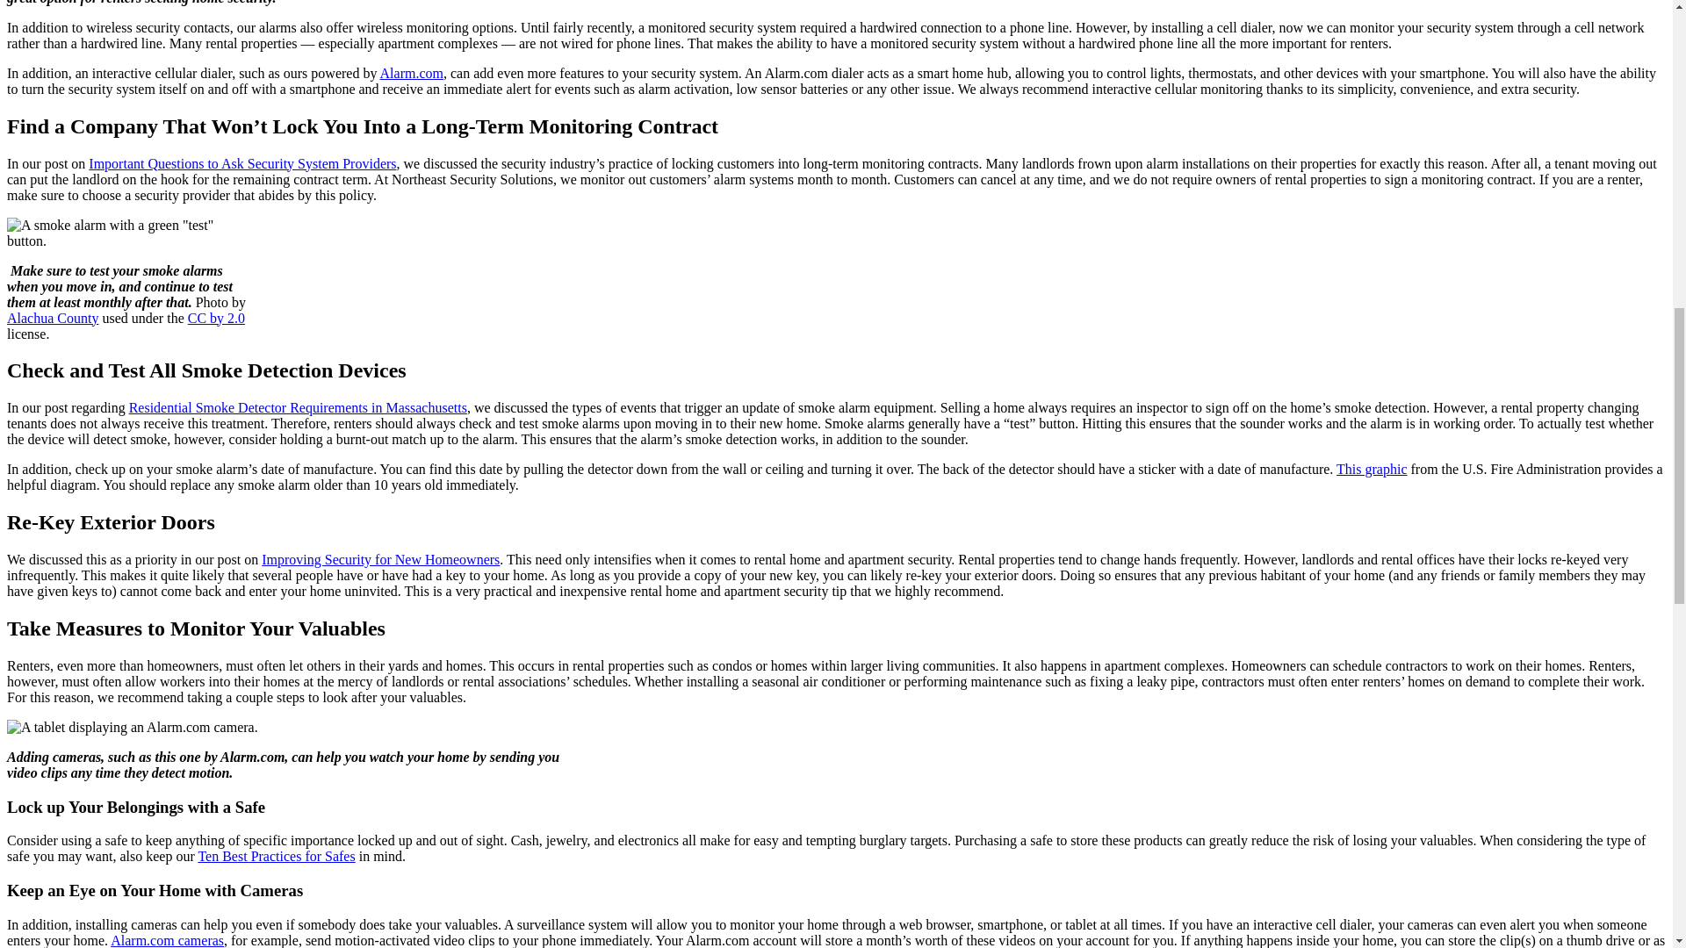 The width and height of the screenshot is (1686, 948). What do you see at coordinates (52, 318) in the screenshot?
I see `Alachua County` at bounding box center [52, 318].